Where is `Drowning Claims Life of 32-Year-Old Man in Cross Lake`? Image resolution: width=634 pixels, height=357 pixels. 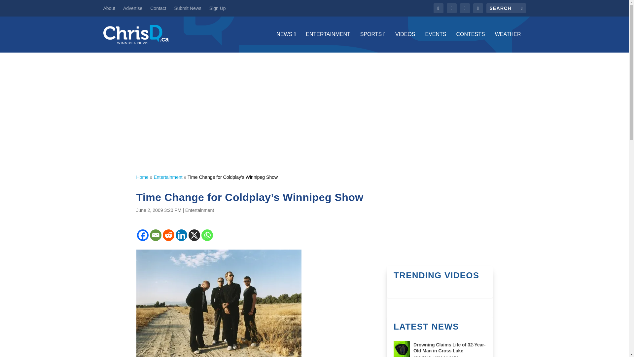 Drowning Claims Life of 32-Year-Old Man in Cross Lake is located at coordinates (402, 349).